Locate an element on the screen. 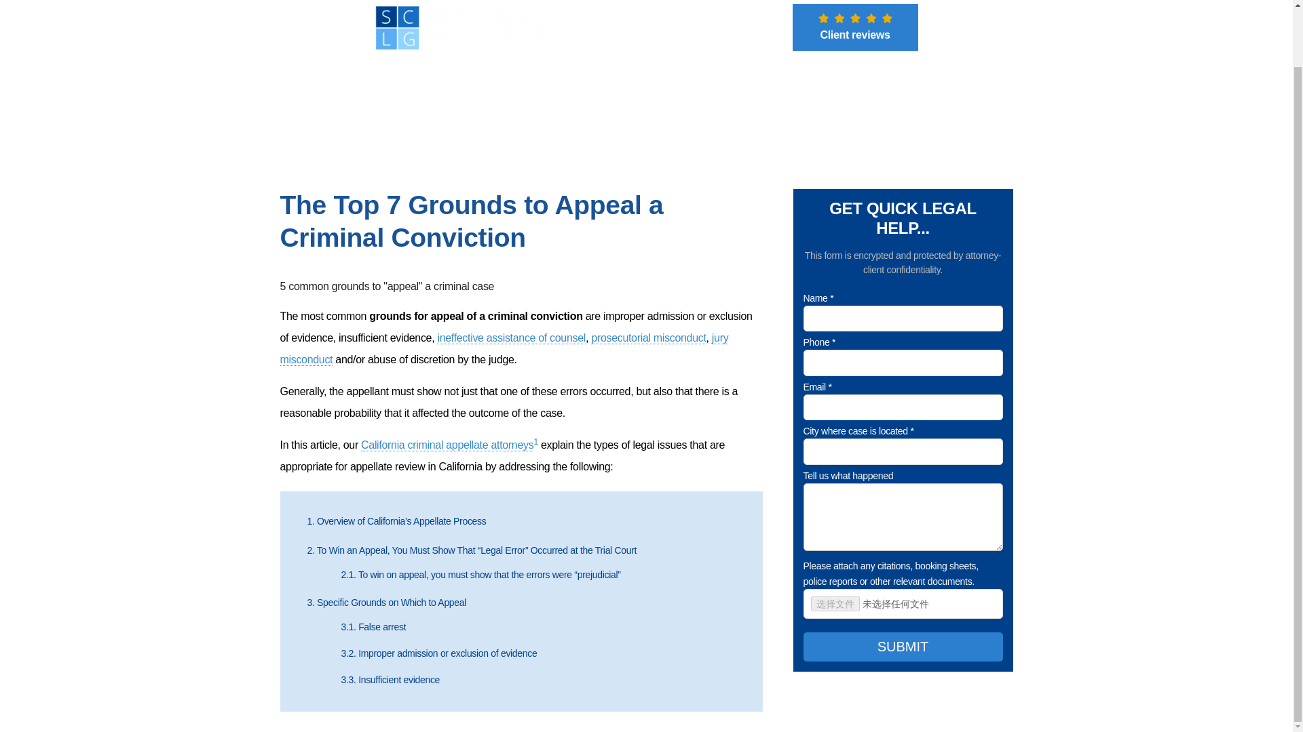  3. Specific Grounds on Which to Appeal is located at coordinates (386, 603).